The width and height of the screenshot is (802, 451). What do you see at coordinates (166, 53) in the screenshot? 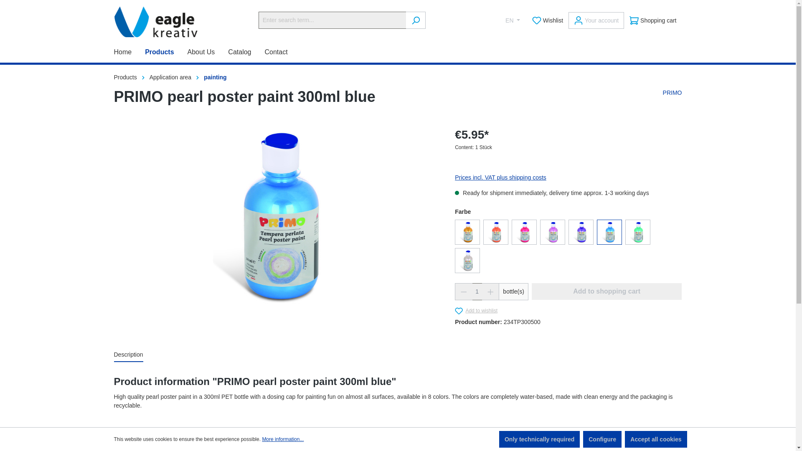
I see `Products` at bounding box center [166, 53].